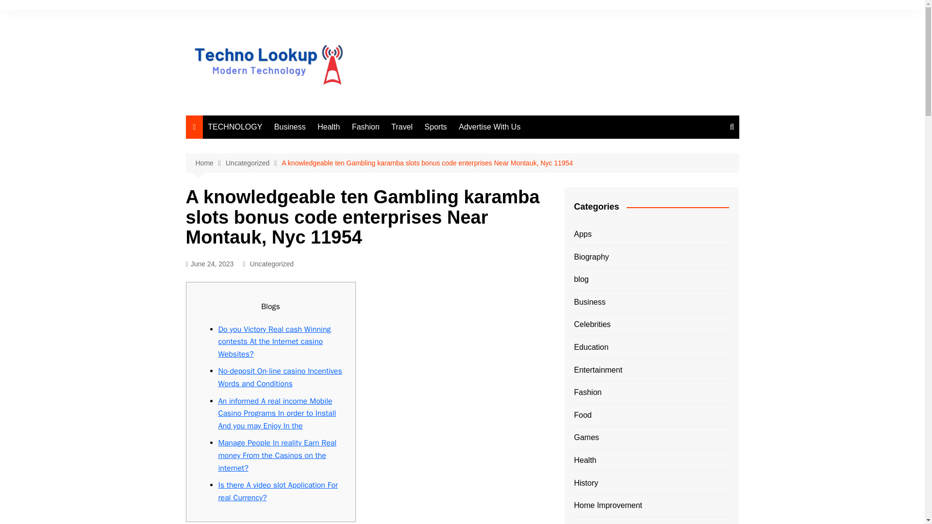 The height and width of the screenshot is (524, 932). What do you see at coordinates (271, 264) in the screenshot?
I see `Uncategorized` at bounding box center [271, 264].